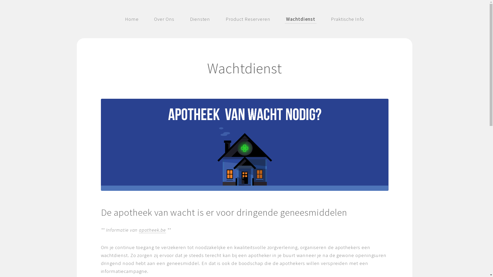 This screenshot has height=277, width=493. Describe the element at coordinates (132, 19) in the screenshot. I see `Home` at that location.